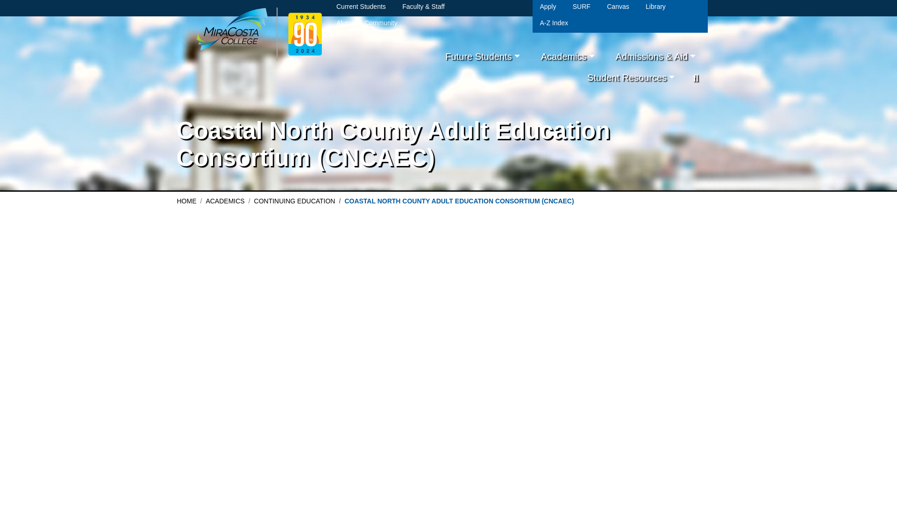 Image resolution: width=897 pixels, height=505 pixels. Describe the element at coordinates (548, 9) in the screenshot. I see `Apply` at that location.